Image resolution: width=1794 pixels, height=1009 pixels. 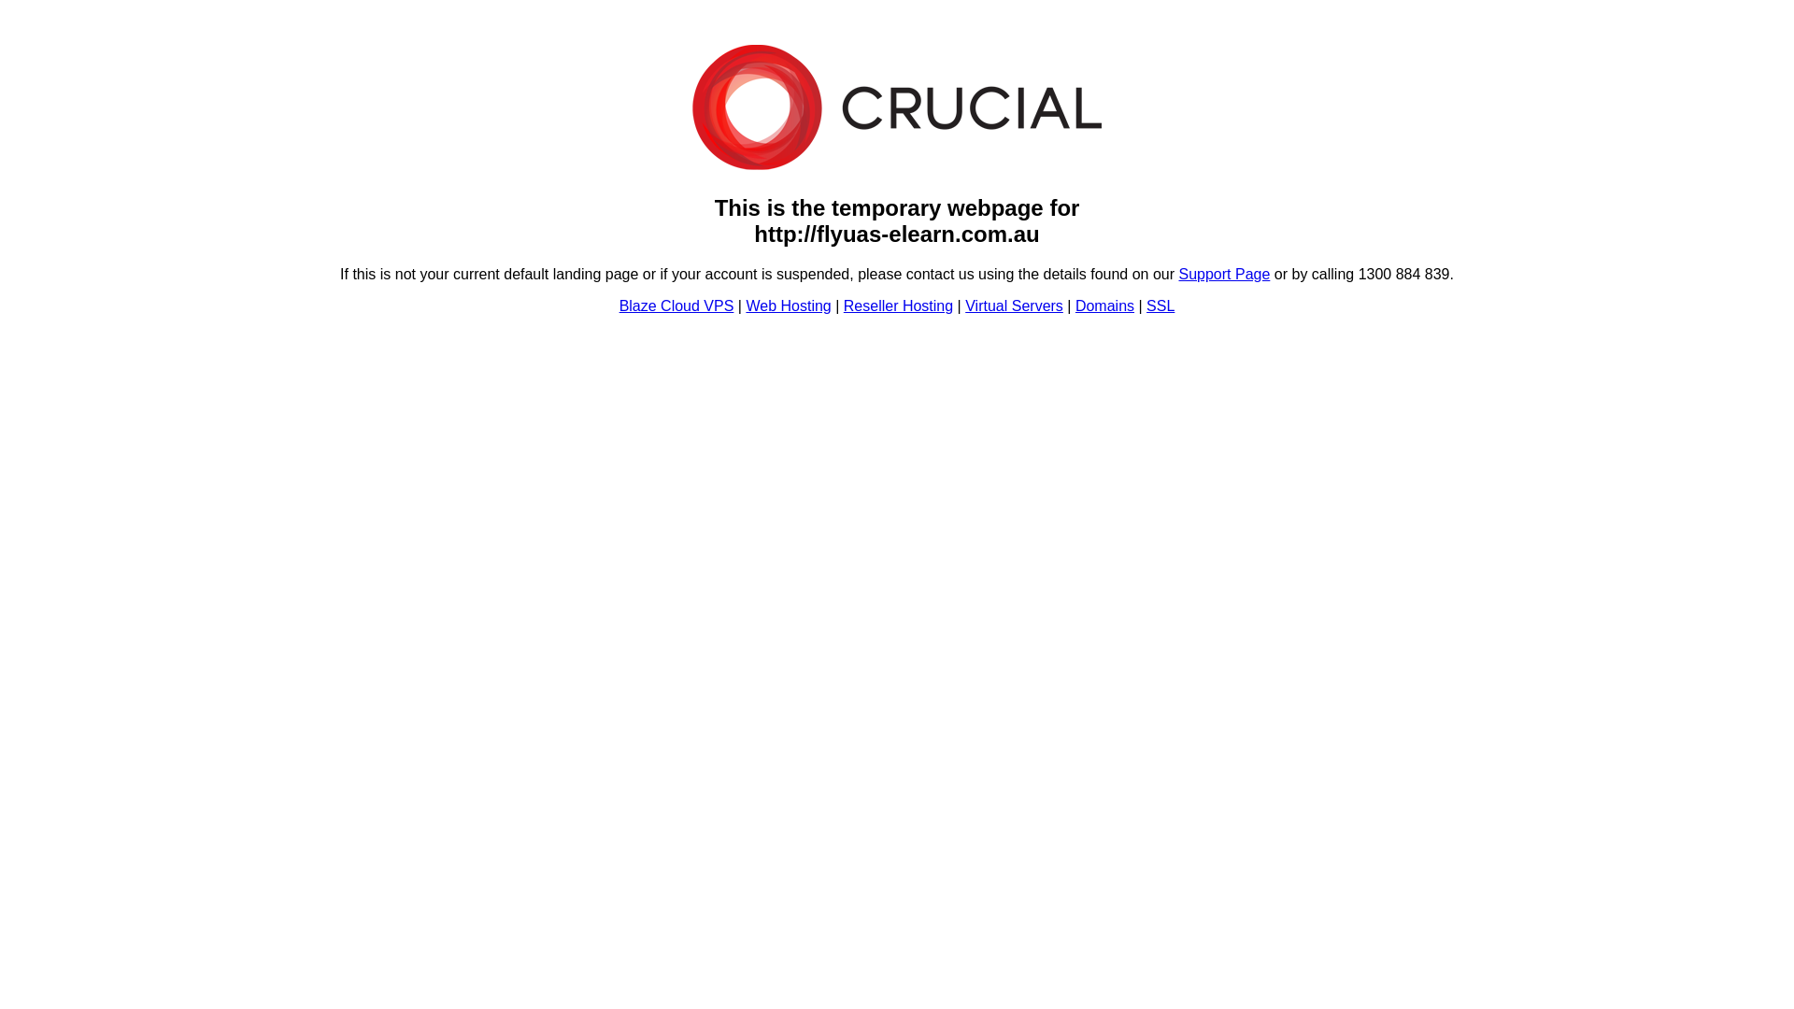 I want to click on SSL, so click(x=1160, y=306).